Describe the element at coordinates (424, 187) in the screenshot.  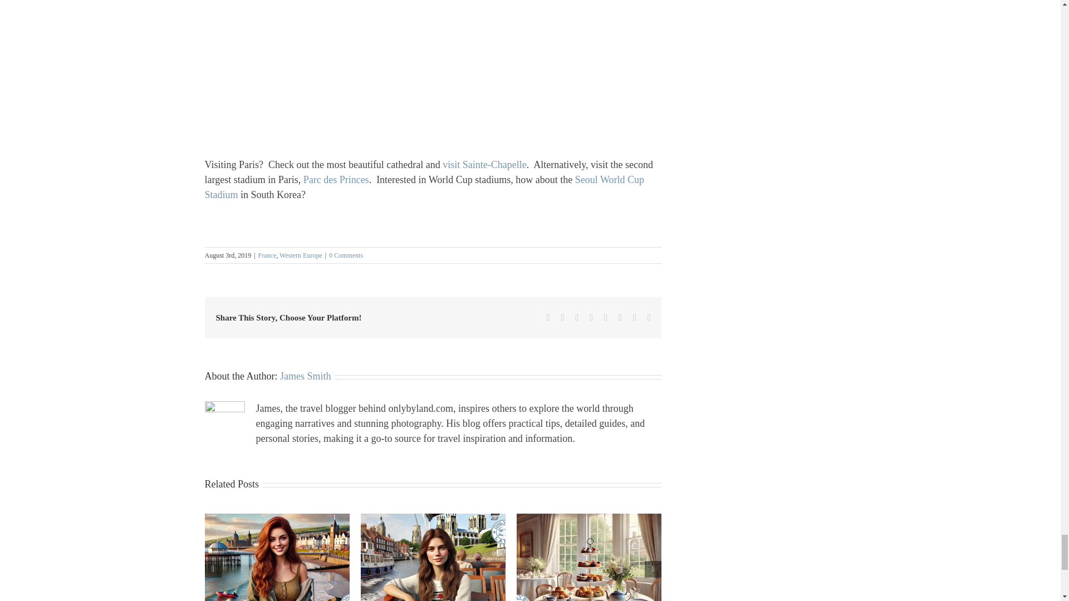
I see `Seoul World Cup Stadium` at that location.